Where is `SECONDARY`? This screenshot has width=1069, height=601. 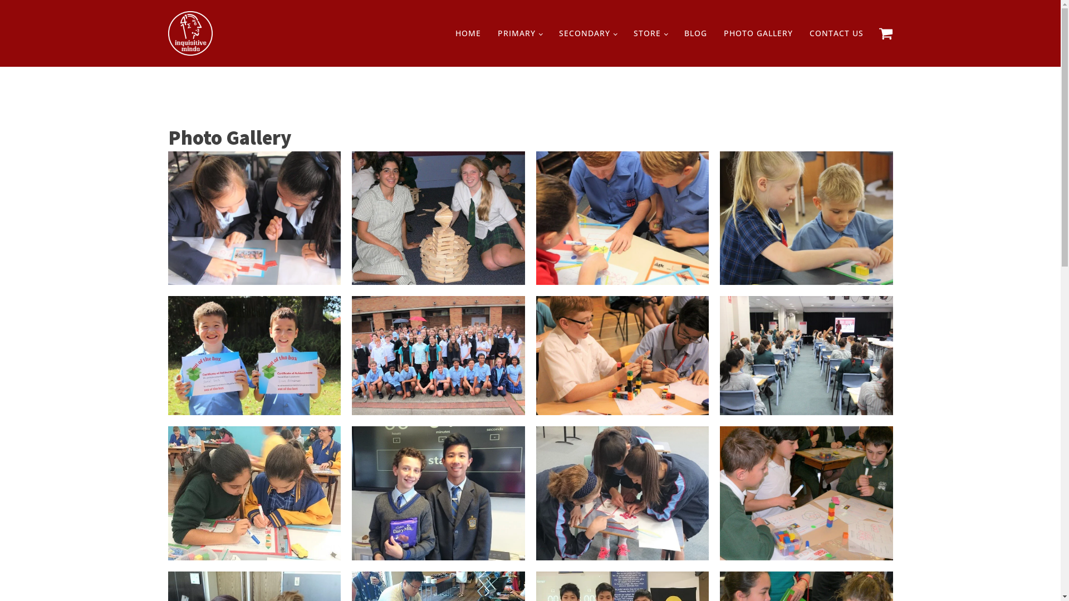
SECONDARY is located at coordinates (588, 33).